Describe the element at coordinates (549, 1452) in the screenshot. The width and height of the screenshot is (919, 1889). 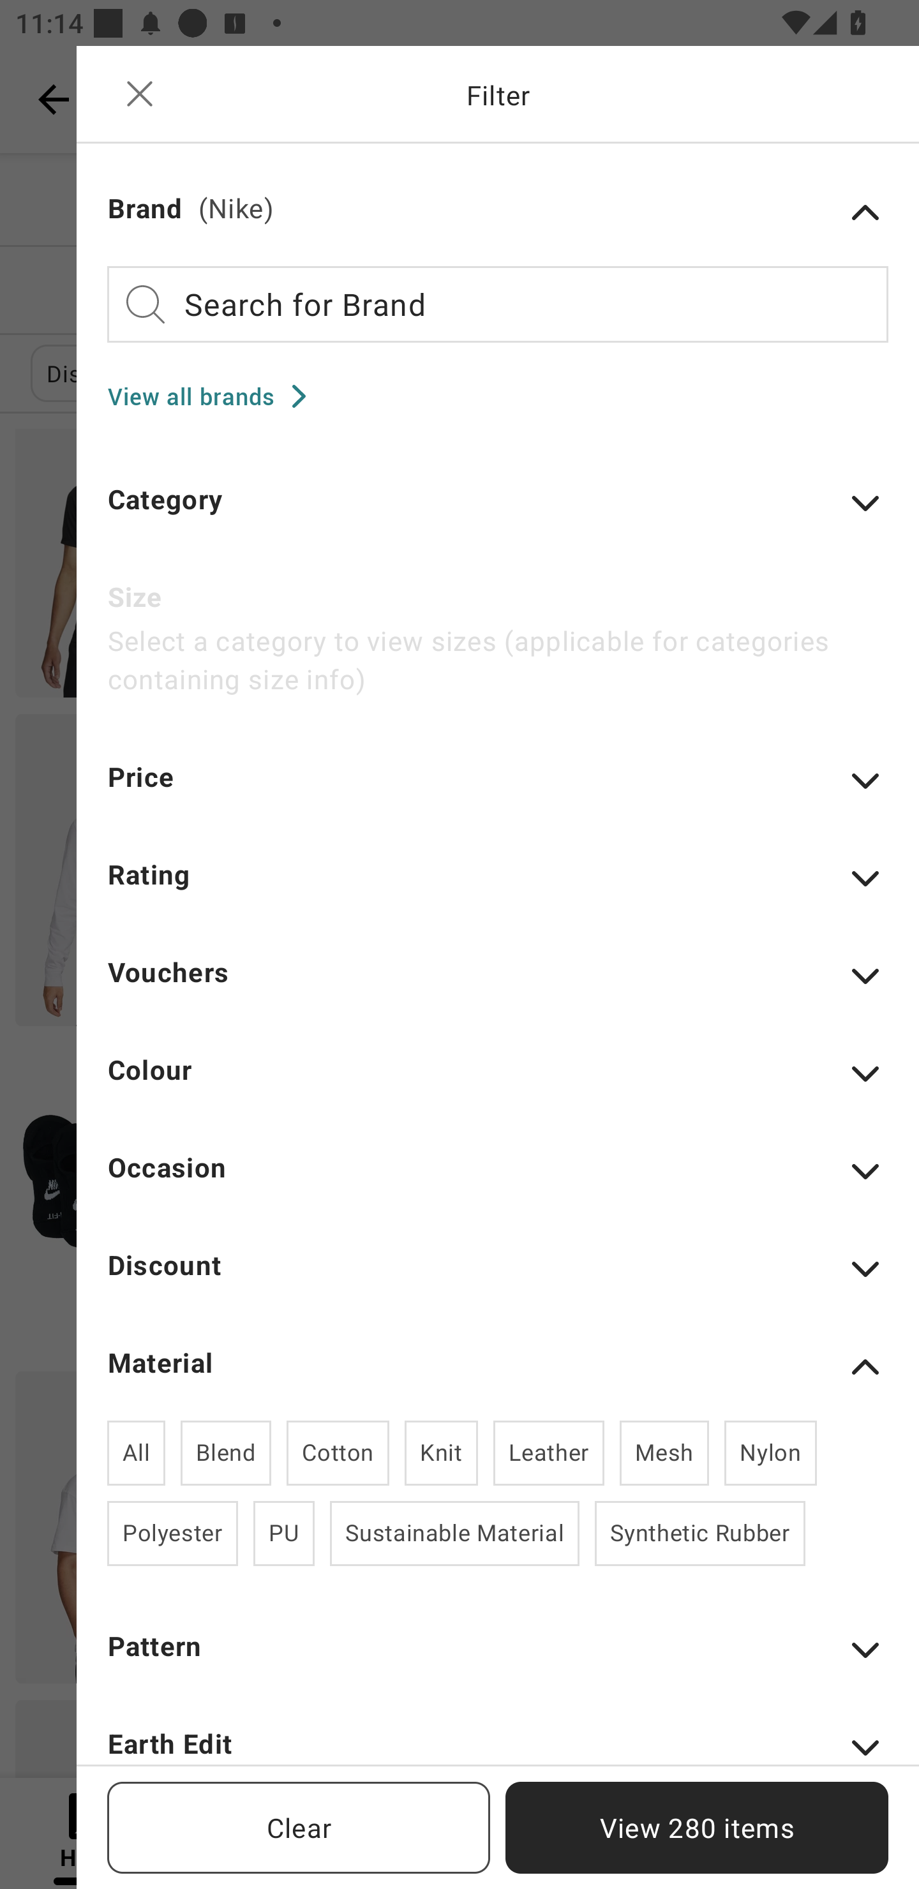
I see `Leather` at that location.